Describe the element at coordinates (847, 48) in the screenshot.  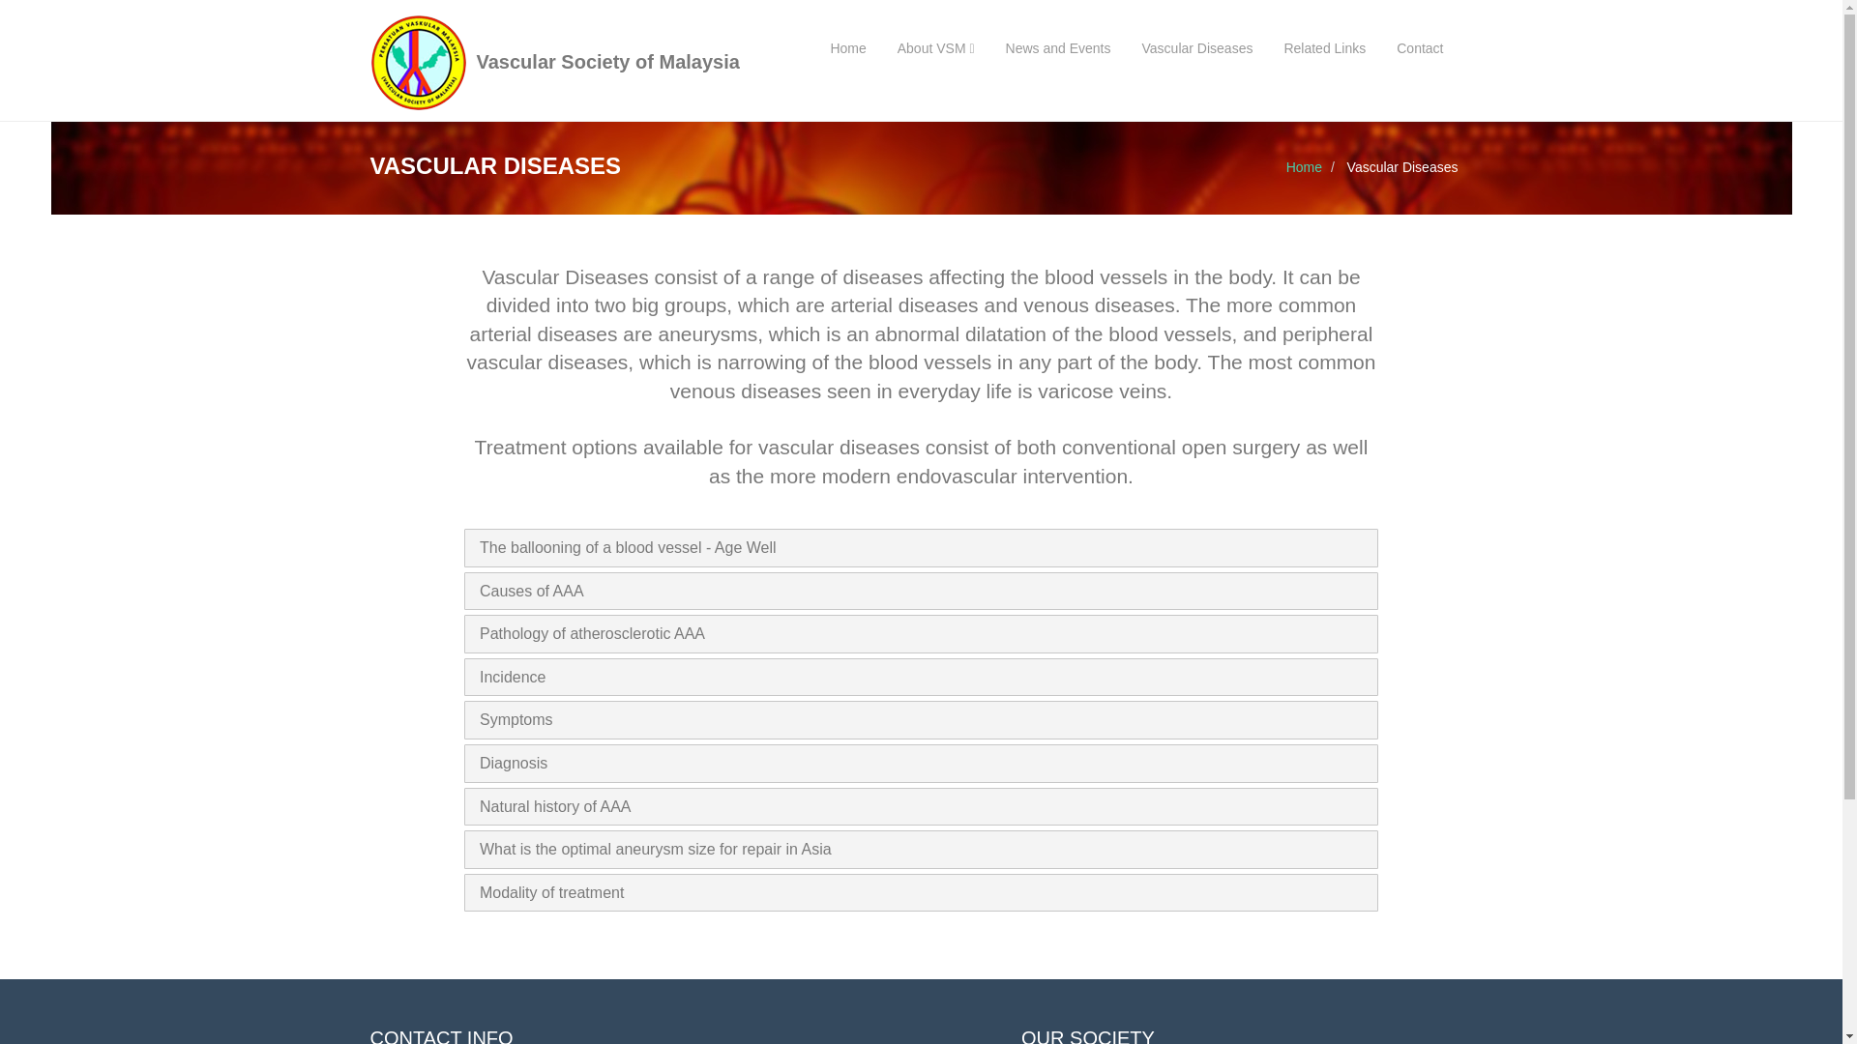
I see `Home` at that location.